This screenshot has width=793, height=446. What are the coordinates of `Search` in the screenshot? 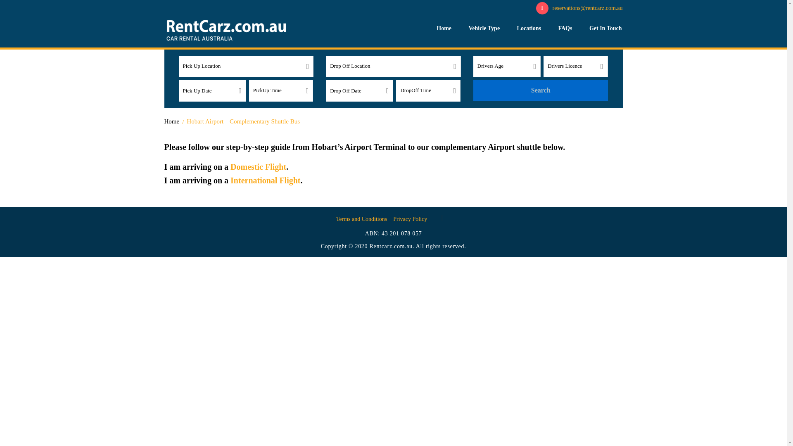 It's located at (541, 90).